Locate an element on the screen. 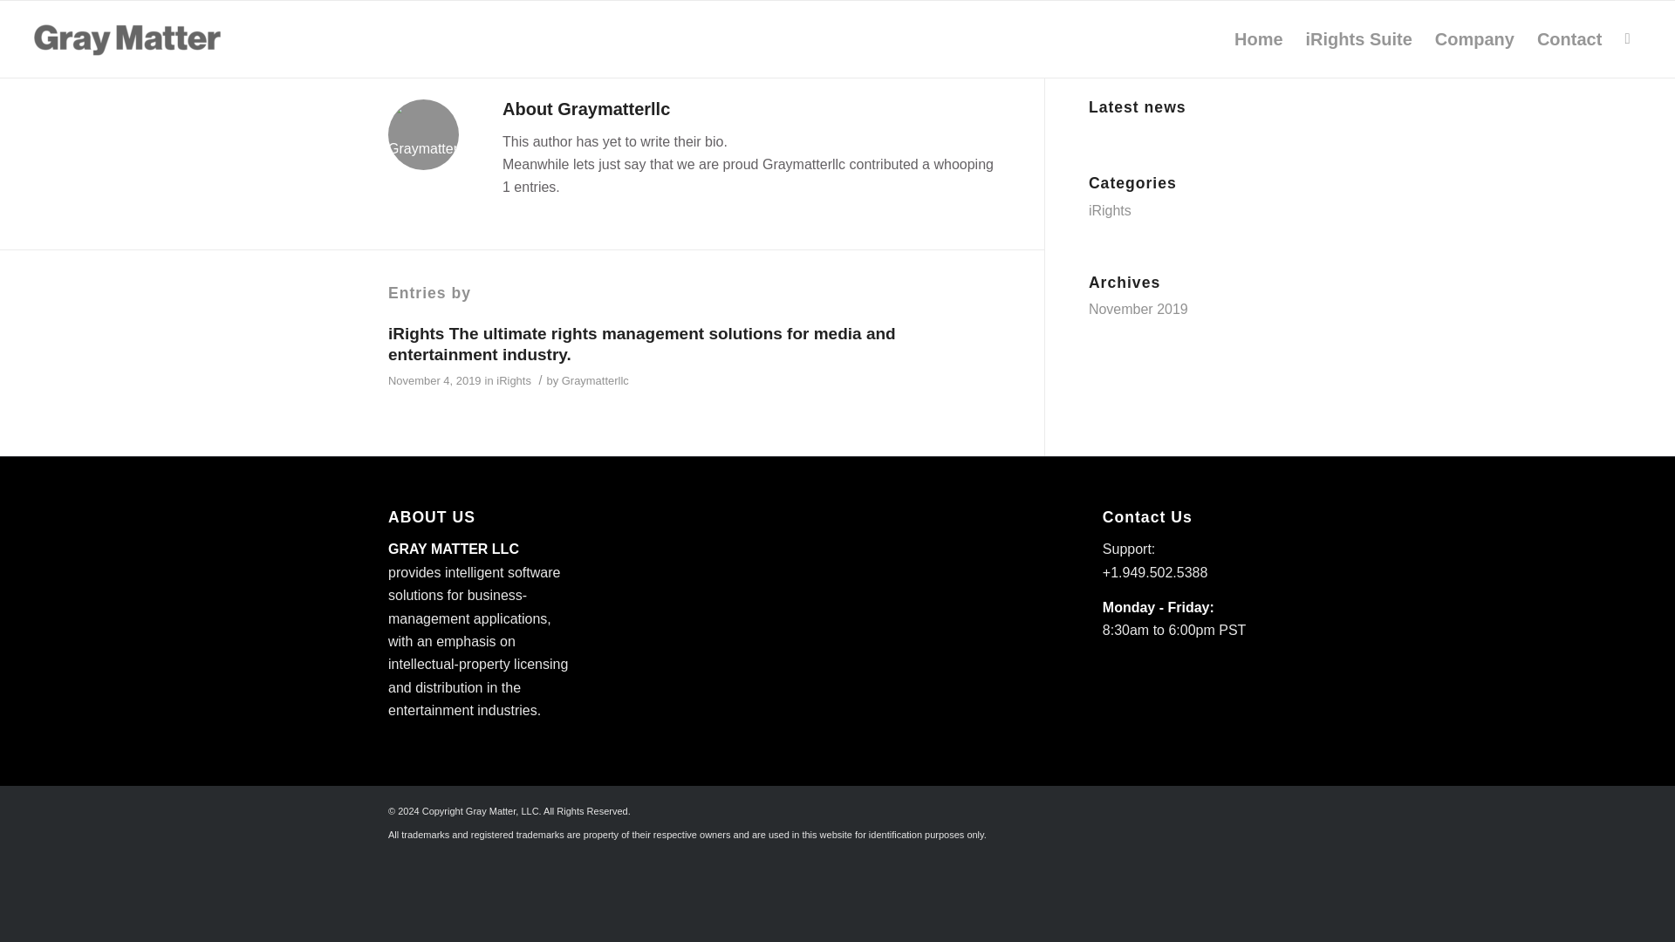 The image size is (1675, 942). Contact is located at coordinates (1569, 38).